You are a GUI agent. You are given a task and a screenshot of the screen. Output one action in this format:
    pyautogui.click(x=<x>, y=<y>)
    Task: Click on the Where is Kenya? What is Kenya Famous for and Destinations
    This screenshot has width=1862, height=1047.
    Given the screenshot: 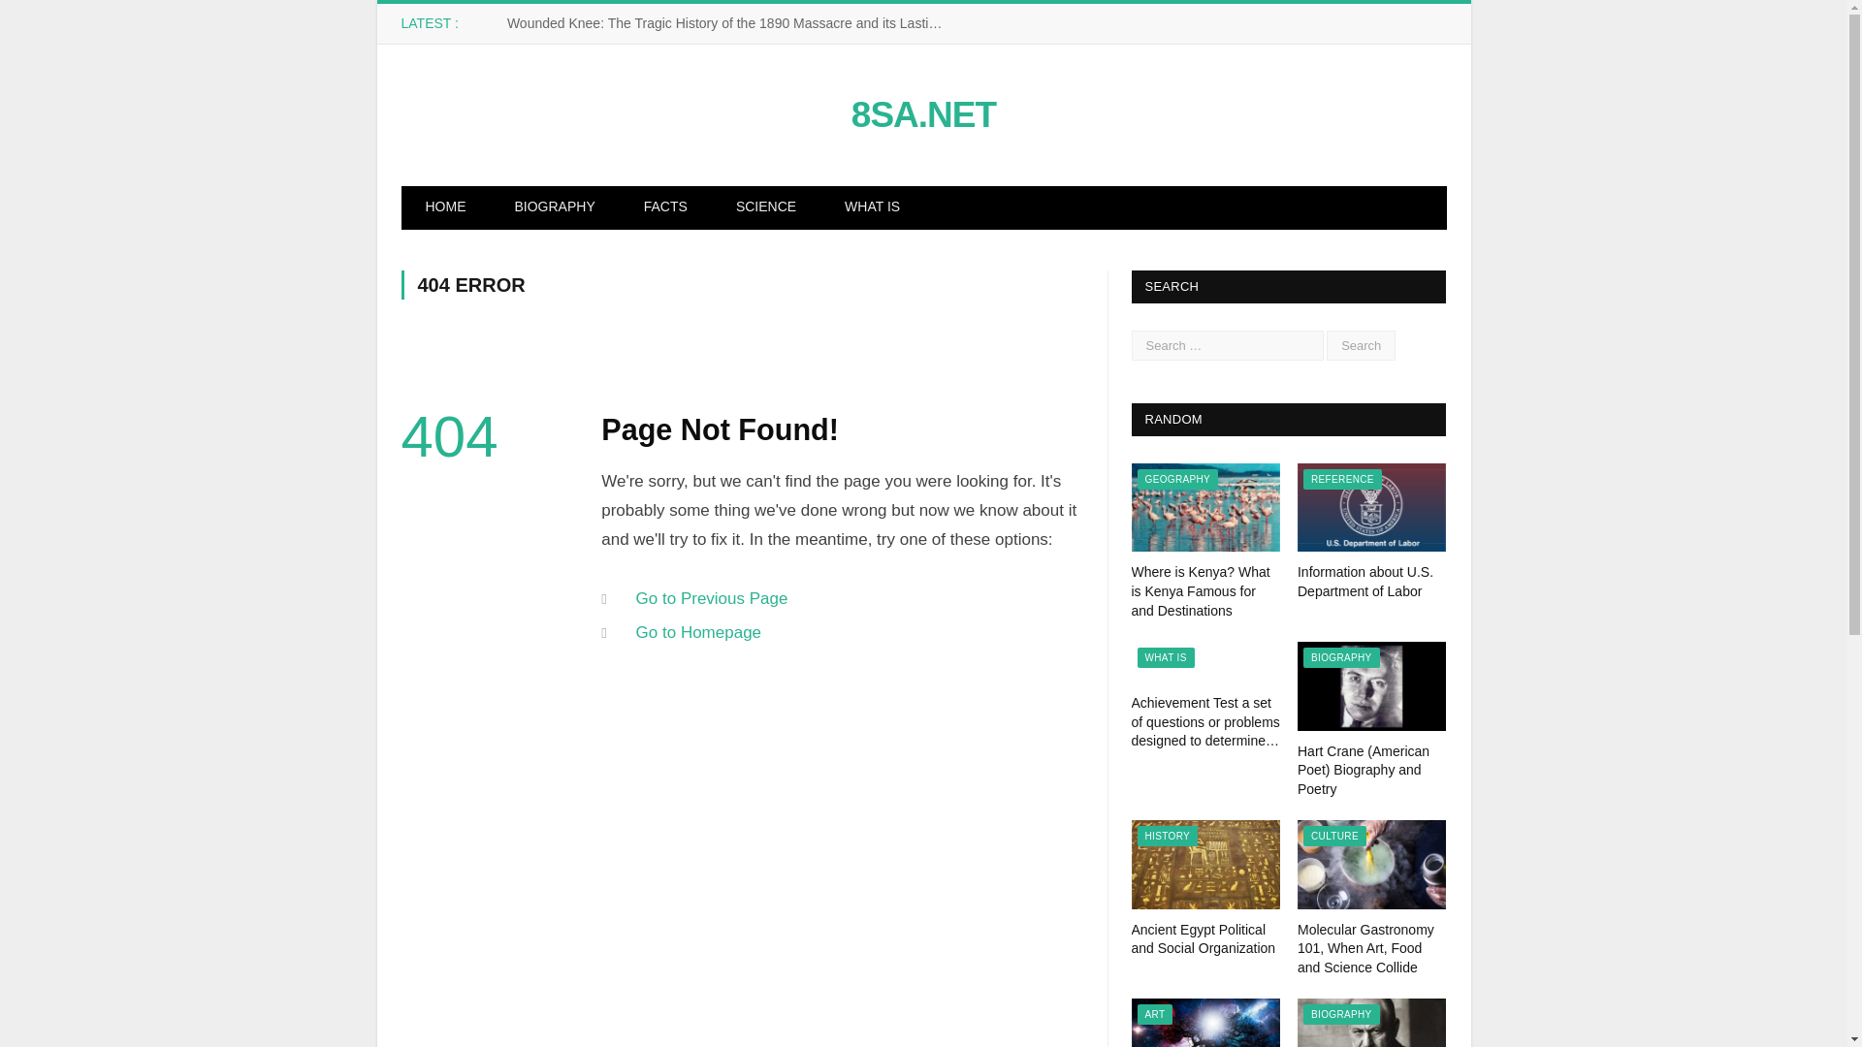 What is the action you would take?
    pyautogui.click(x=1204, y=508)
    